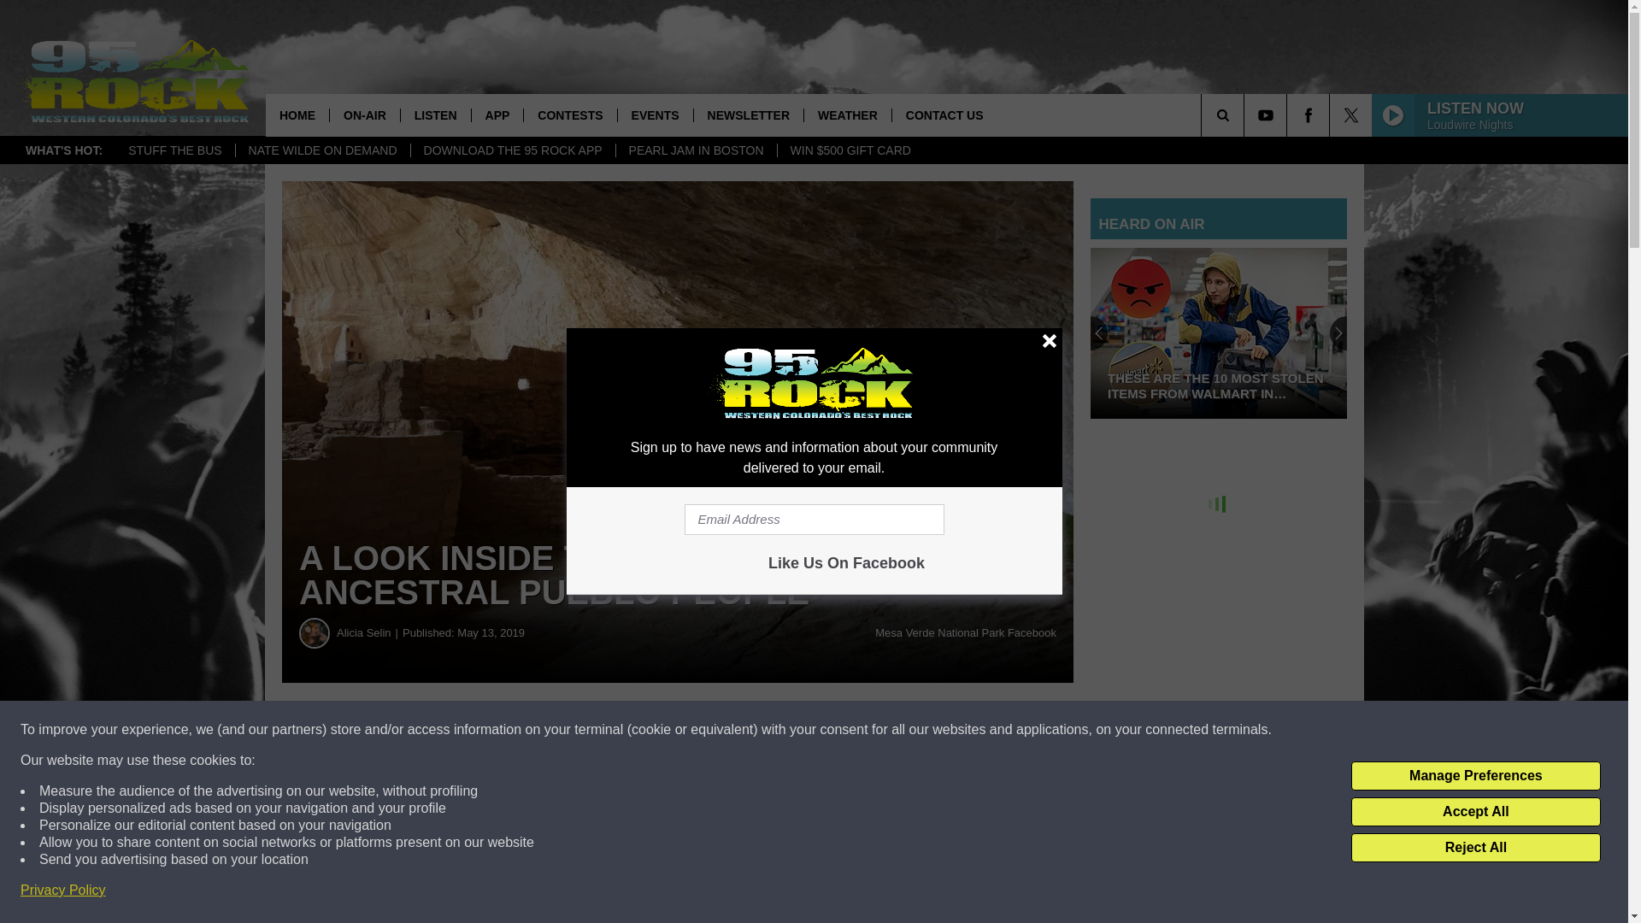 Image resolution: width=1641 pixels, height=923 pixels. Describe the element at coordinates (297, 115) in the screenshot. I see `HOME` at that location.